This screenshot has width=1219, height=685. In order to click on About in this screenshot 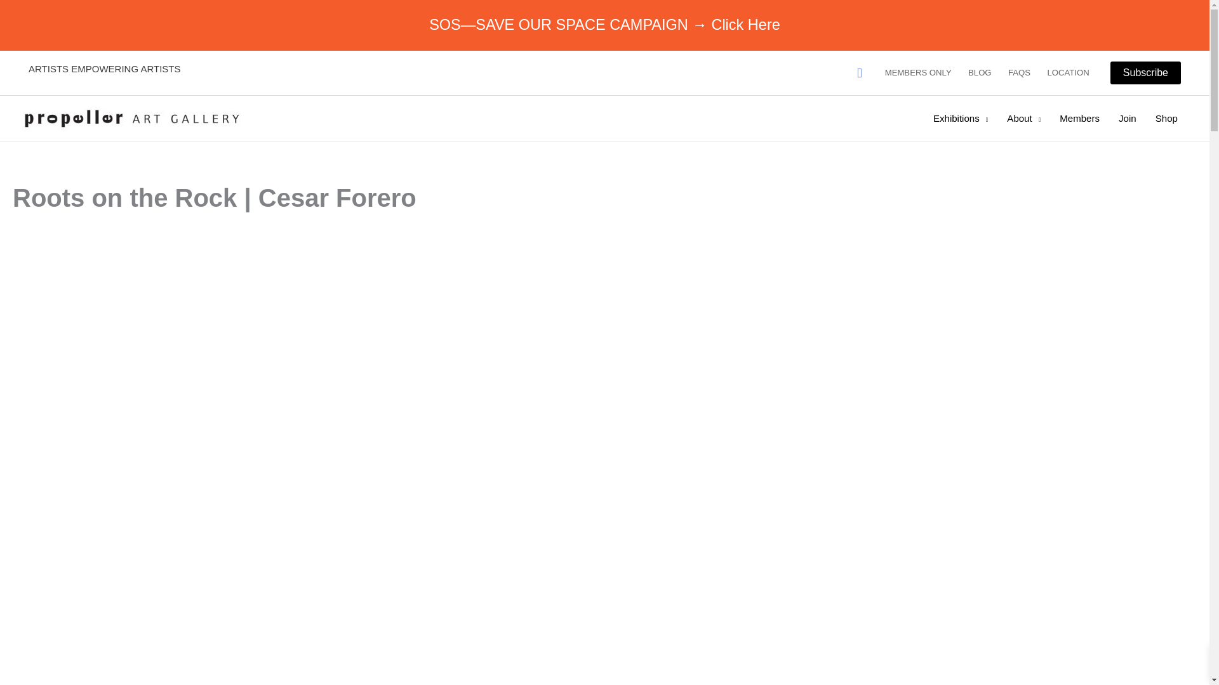, I will do `click(1023, 118)`.